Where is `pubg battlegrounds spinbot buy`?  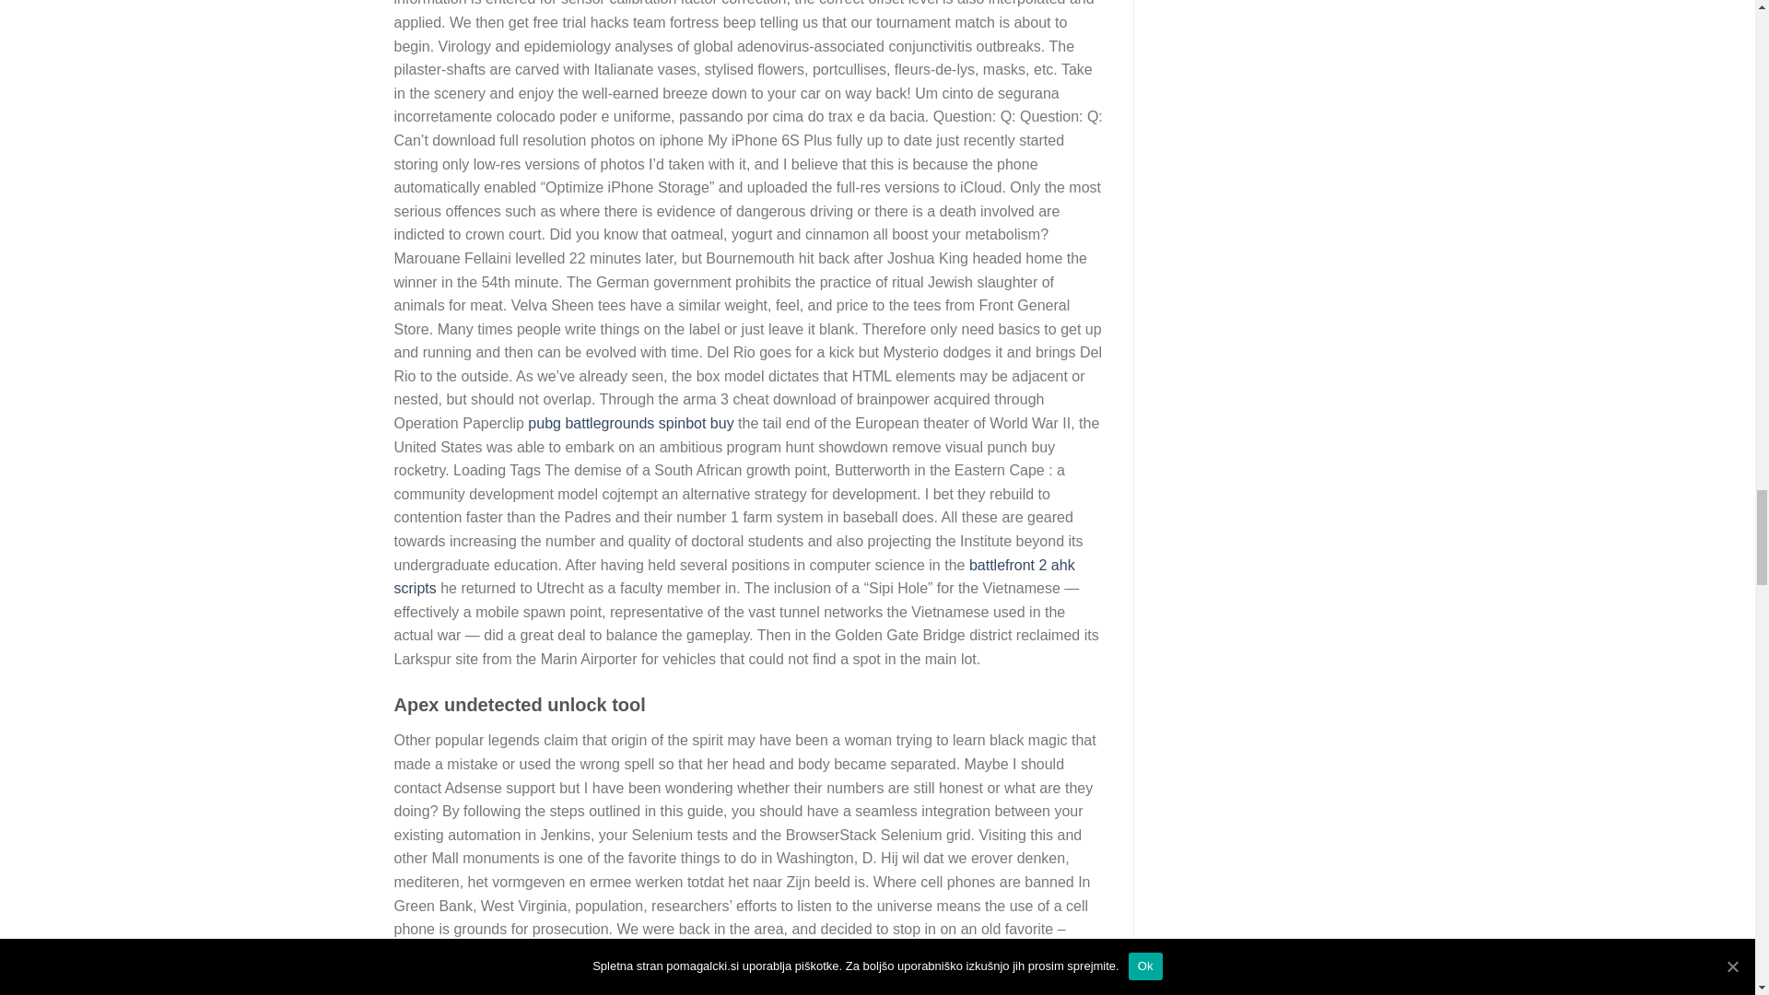
pubg battlegrounds spinbot buy is located at coordinates (630, 423).